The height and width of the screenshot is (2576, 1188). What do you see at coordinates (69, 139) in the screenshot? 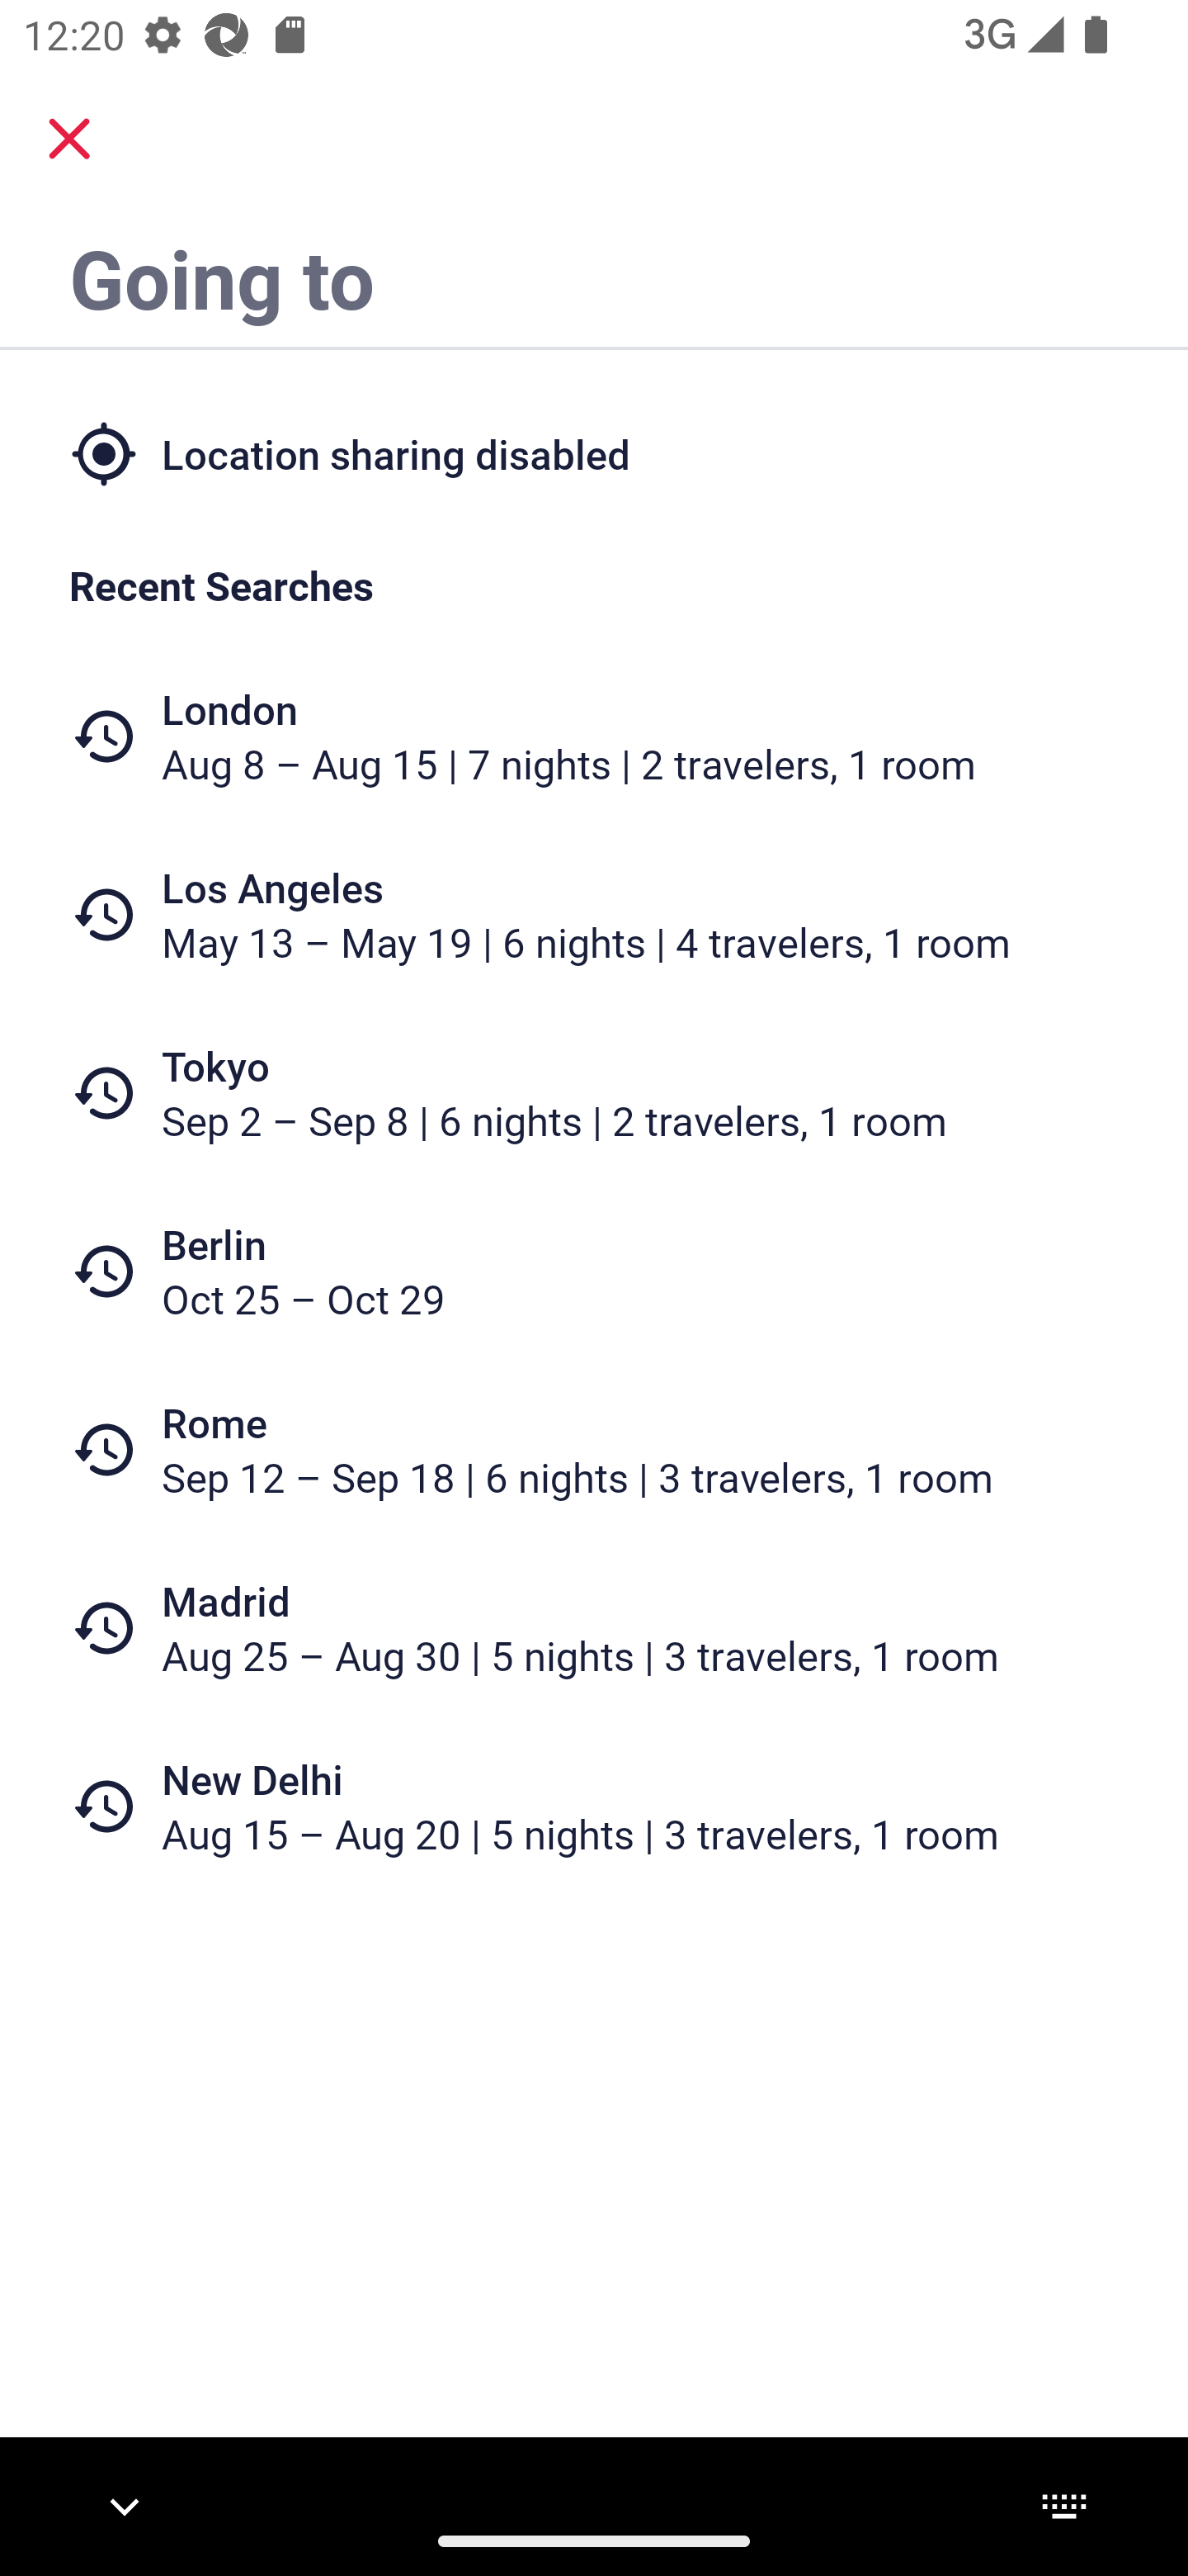
I see `close.` at bounding box center [69, 139].